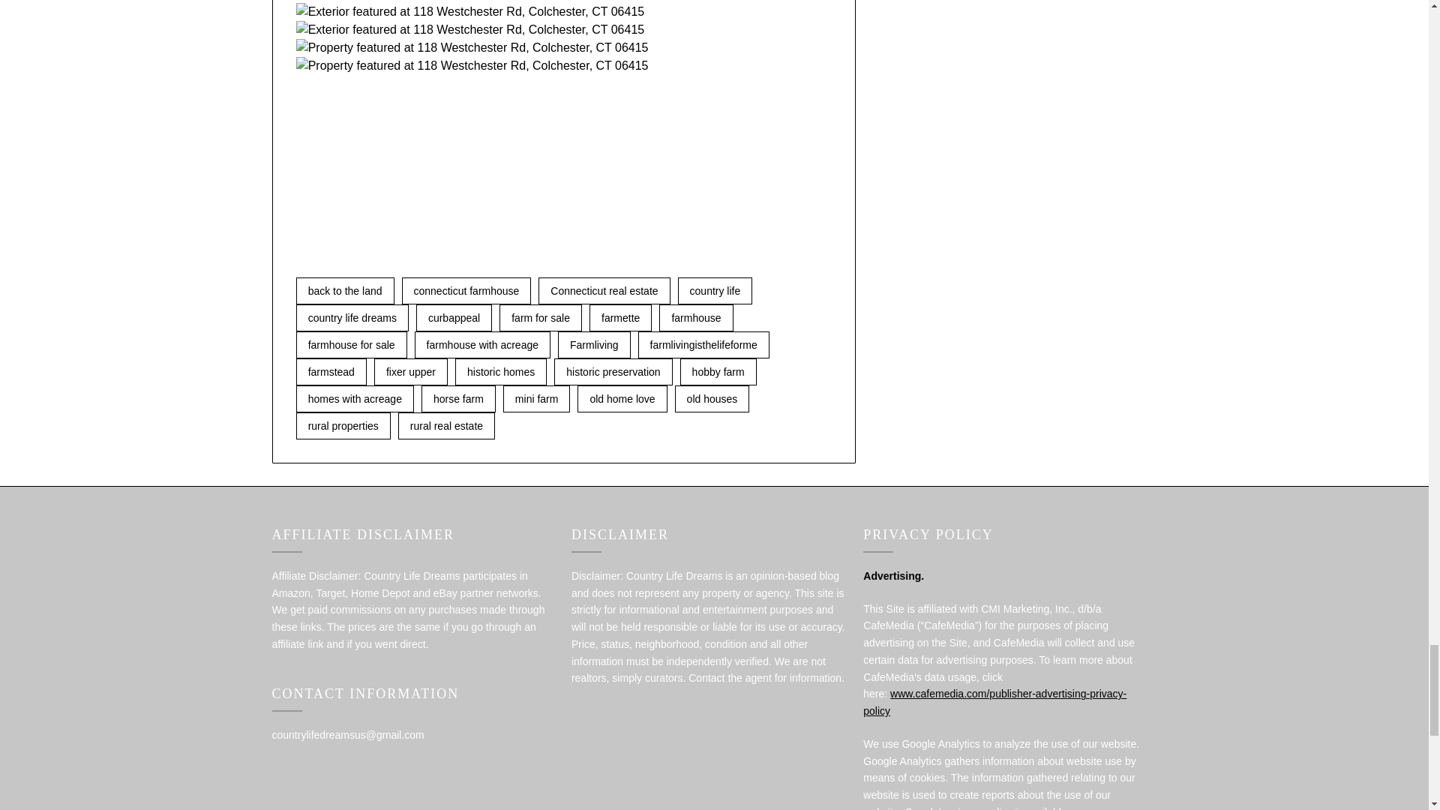  Describe the element at coordinates (466, 291) in the screenshot. I see `connecticut farmhouse` at that location.